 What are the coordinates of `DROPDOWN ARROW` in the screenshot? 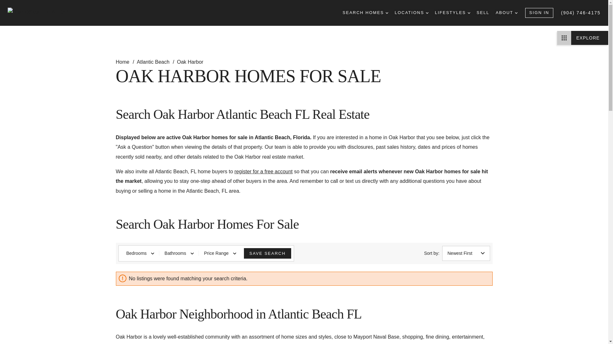 It's located at (469, 13).